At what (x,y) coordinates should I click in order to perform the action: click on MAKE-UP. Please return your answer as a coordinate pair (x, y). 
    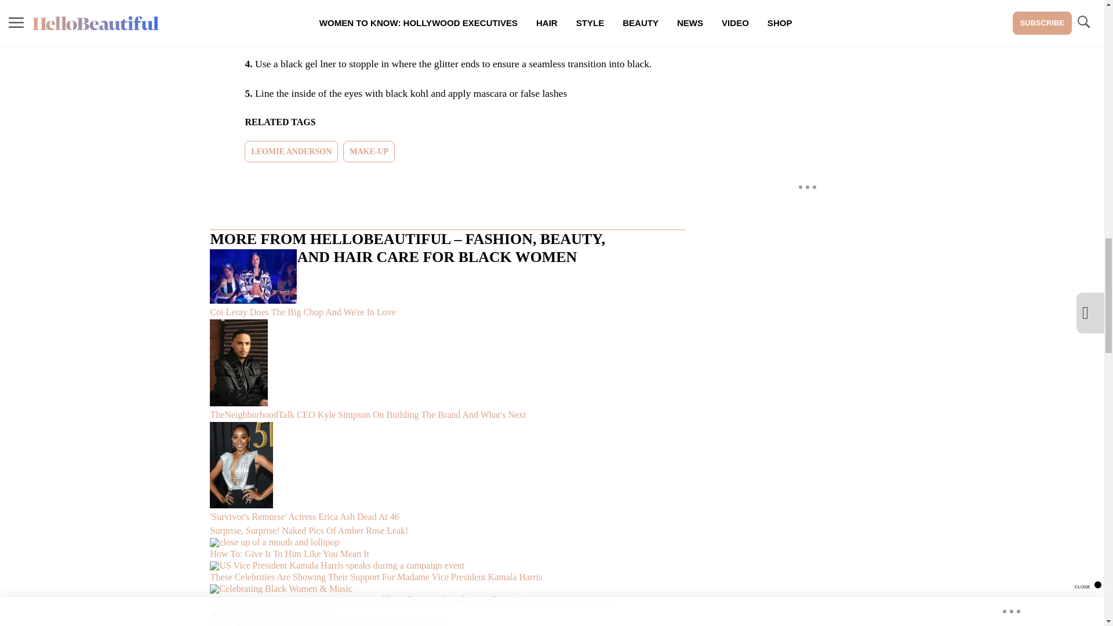
    Looking at the image, I should click on (369, 151).